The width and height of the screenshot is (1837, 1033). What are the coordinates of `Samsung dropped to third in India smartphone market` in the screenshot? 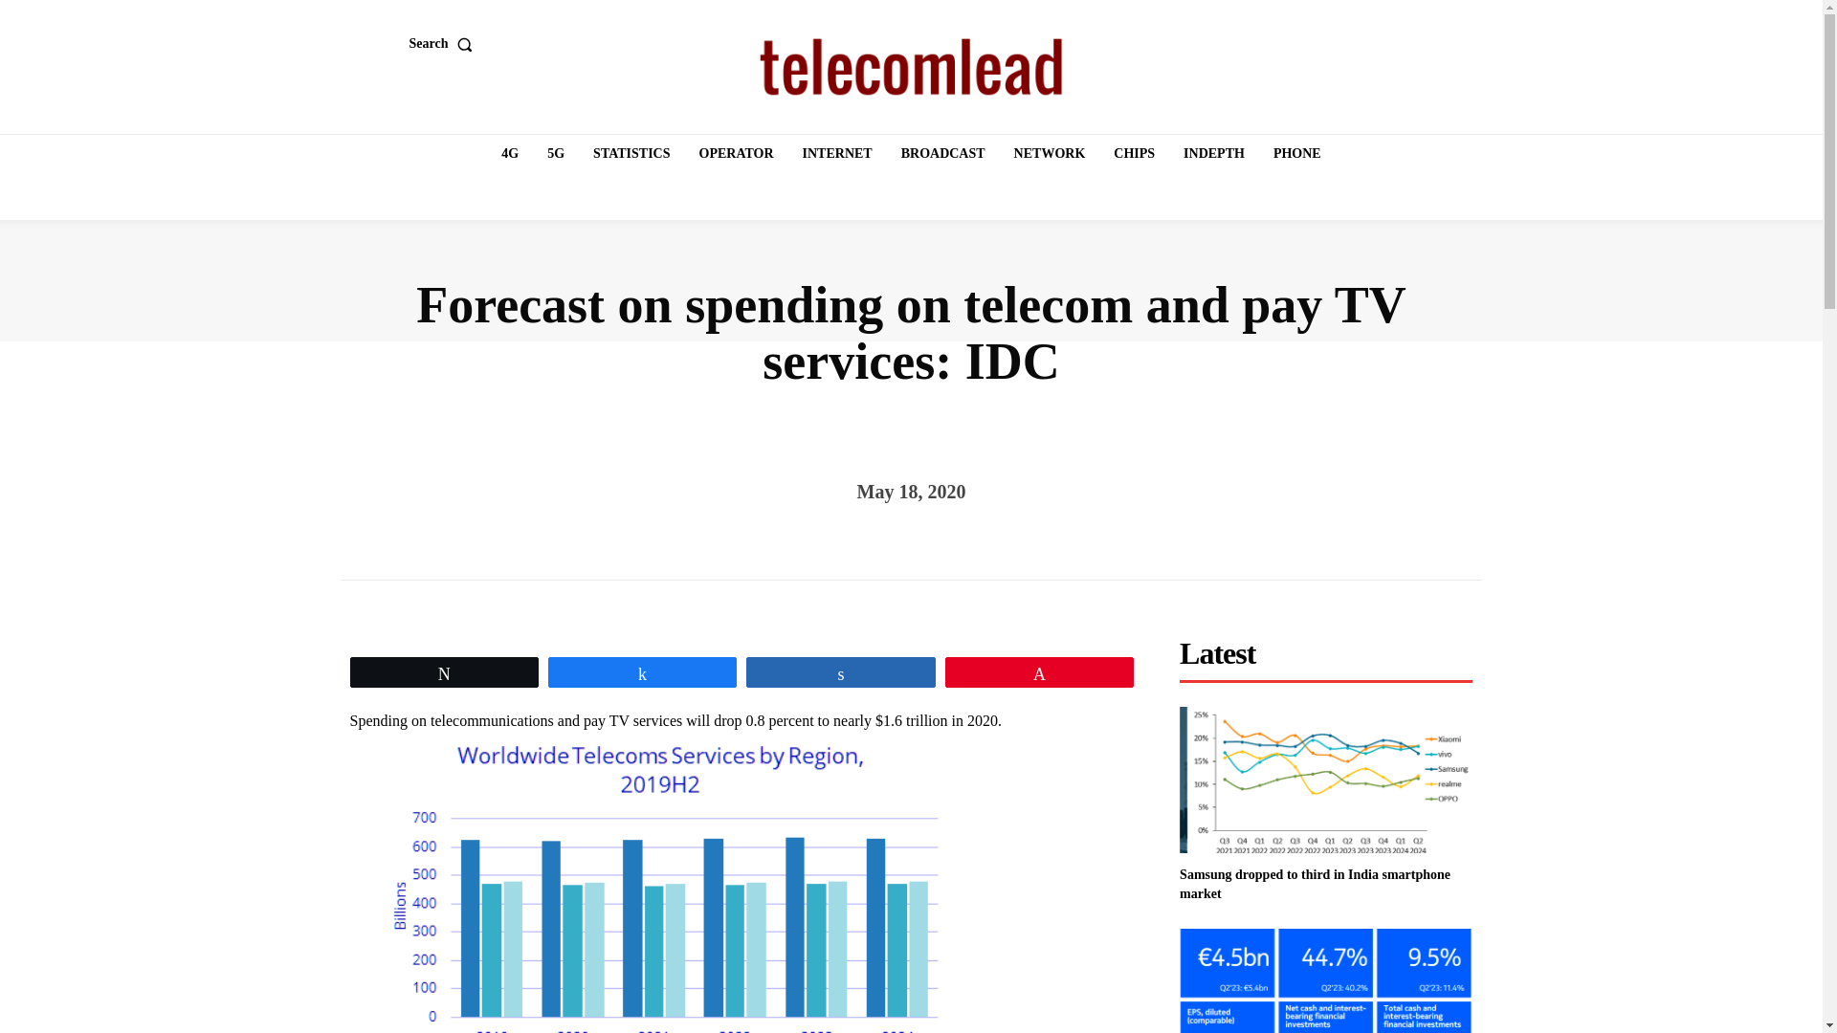 It's located at (1326, 780).